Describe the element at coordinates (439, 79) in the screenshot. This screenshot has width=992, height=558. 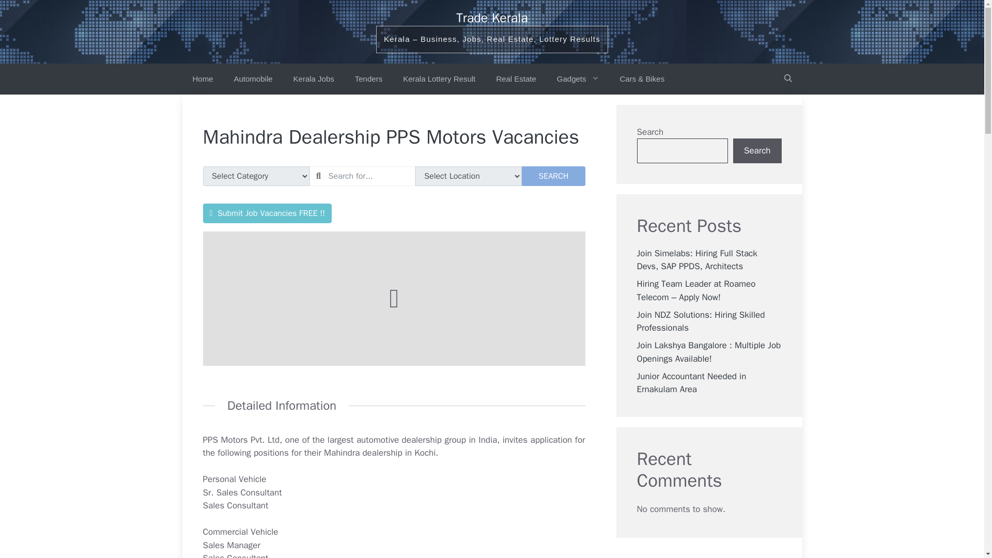
I see `Kerala Lottery Result` at that location.